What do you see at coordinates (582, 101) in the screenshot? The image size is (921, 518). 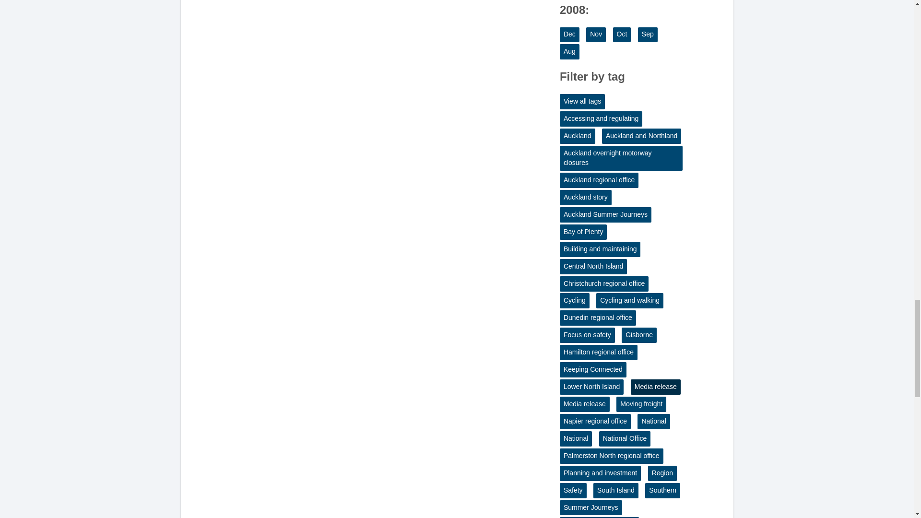 I see `View all tags` at bounding box center [582, 101].